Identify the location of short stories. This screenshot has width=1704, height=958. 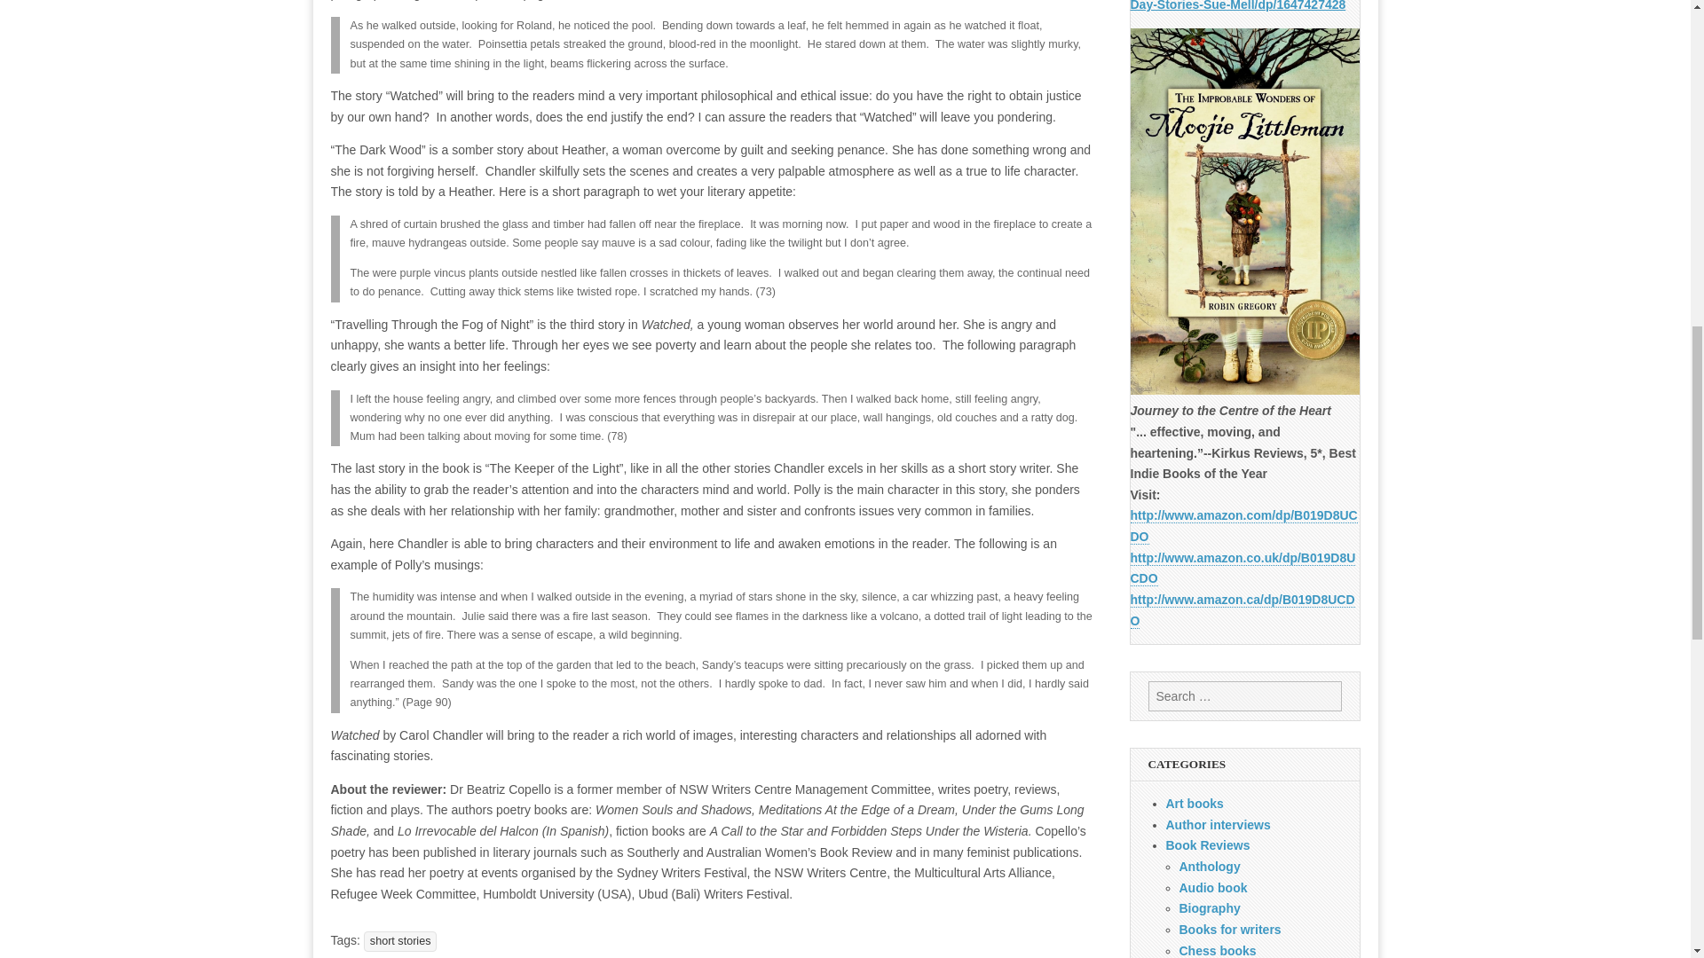
(401, 941).